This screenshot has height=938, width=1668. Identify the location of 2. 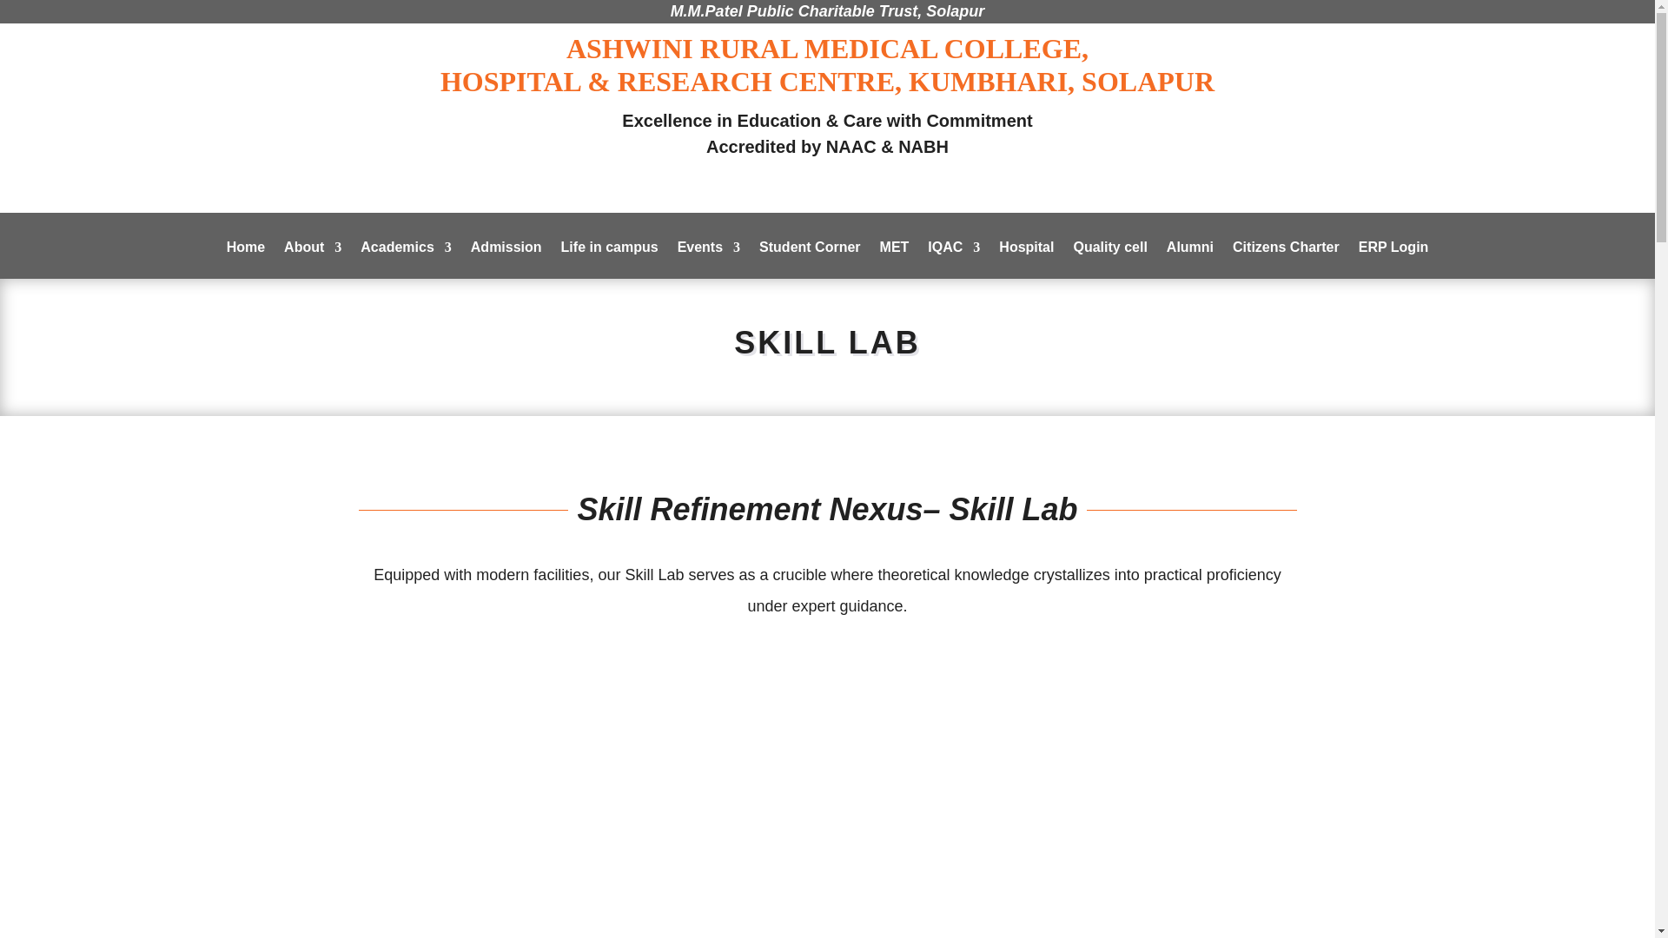
(1526, 122).